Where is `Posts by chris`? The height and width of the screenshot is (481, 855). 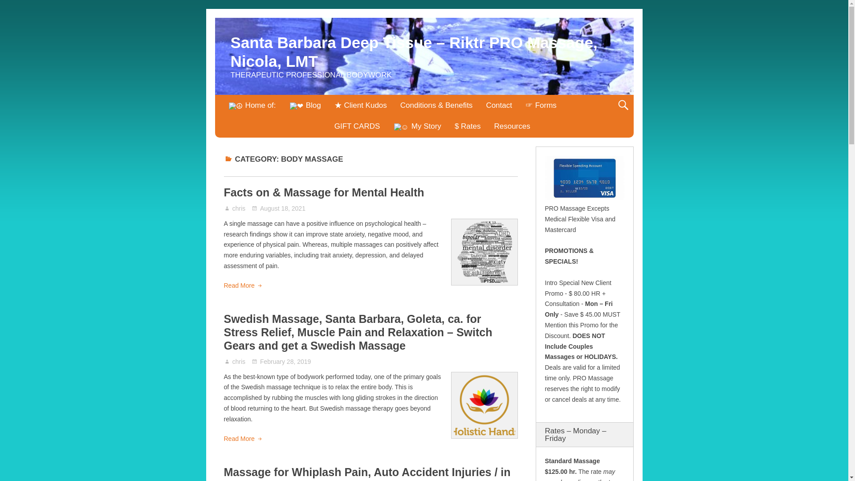 Posts by chris is located at coordinates (239, 361).